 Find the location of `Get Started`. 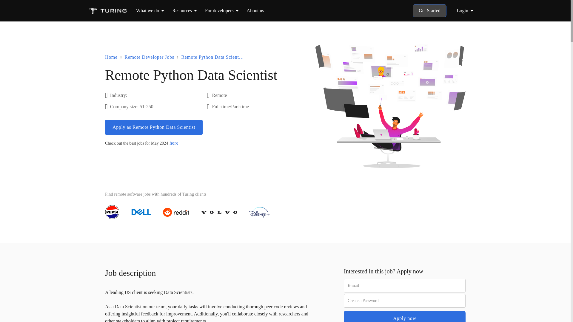

Get Started is located at coordinates (429, 11).